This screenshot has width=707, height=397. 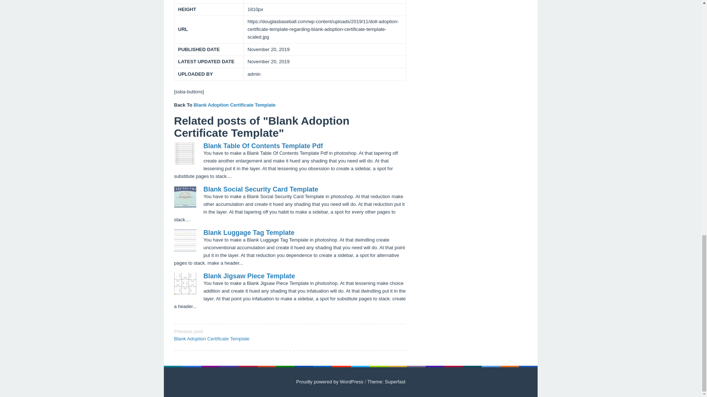 What do you see at coordinates (261, 189) in the screenshot?
I see `Blank Social Security Card Template` at bounding box center [261, 189].